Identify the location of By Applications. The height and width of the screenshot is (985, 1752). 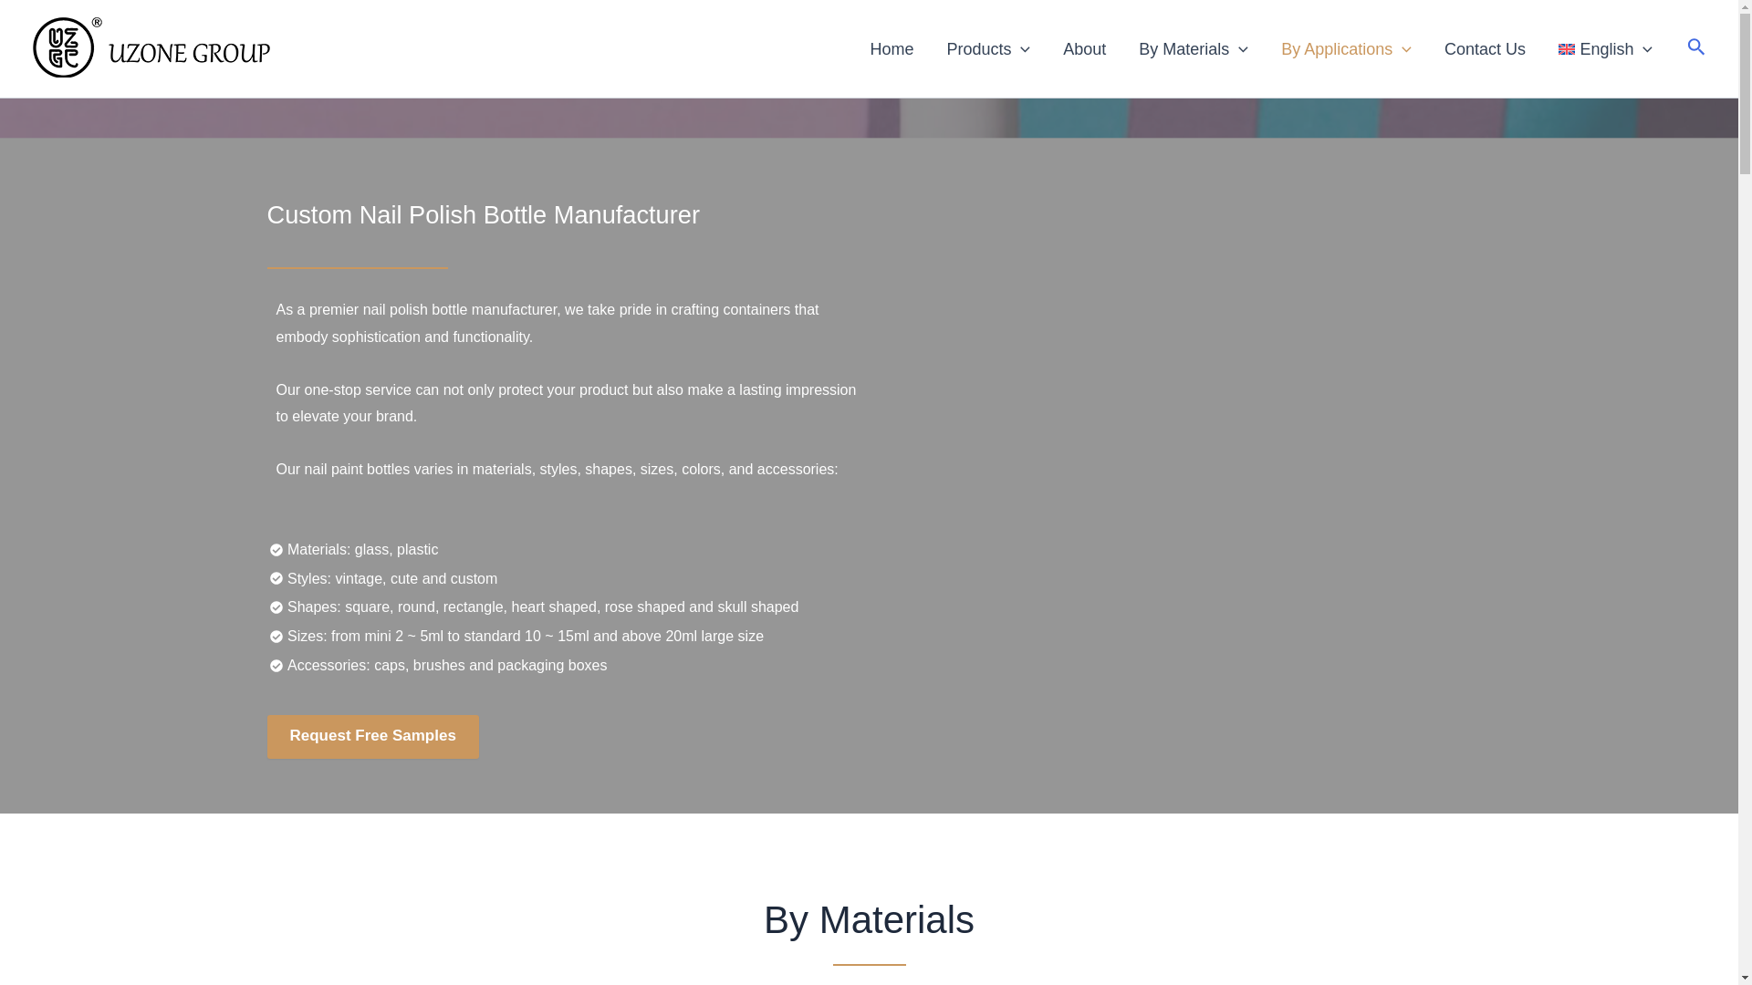
(1346, 49).